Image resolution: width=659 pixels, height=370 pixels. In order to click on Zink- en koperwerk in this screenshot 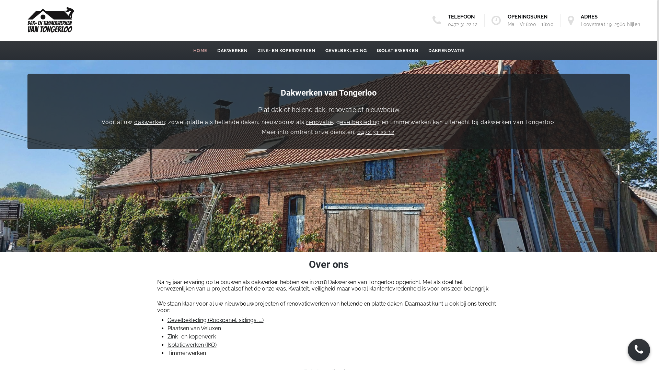, I will do `click(192, 336)`.